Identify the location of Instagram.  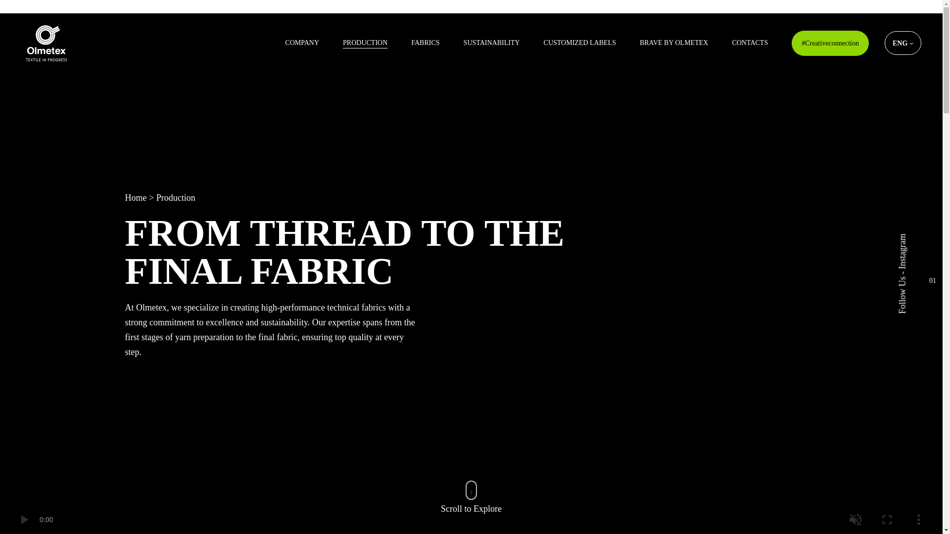
(914, 238).